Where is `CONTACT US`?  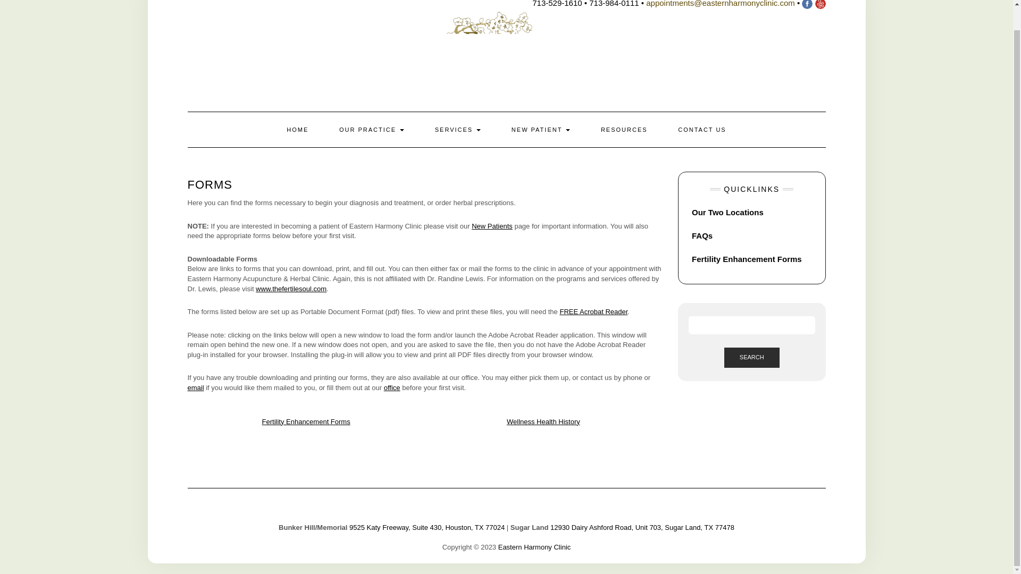
CONTACT US is located at coordinates (702, 129).